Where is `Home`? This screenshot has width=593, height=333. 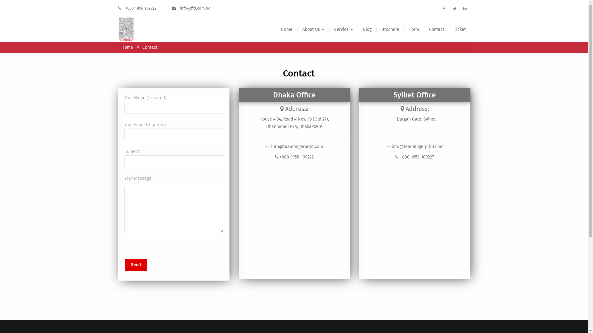 Home is located at coordinates (286, 30).